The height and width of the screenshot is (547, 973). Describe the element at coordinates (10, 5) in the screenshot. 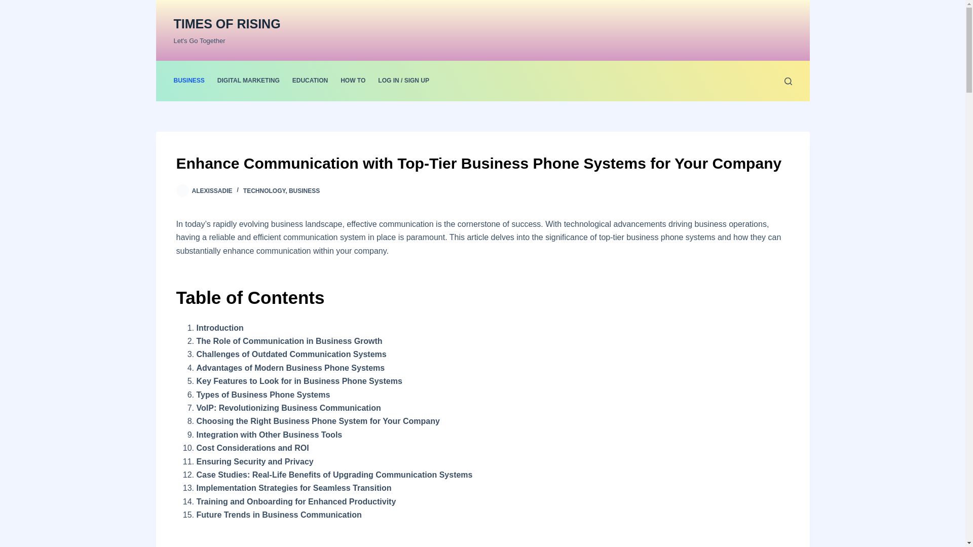

I see `Skip to content` at that location.